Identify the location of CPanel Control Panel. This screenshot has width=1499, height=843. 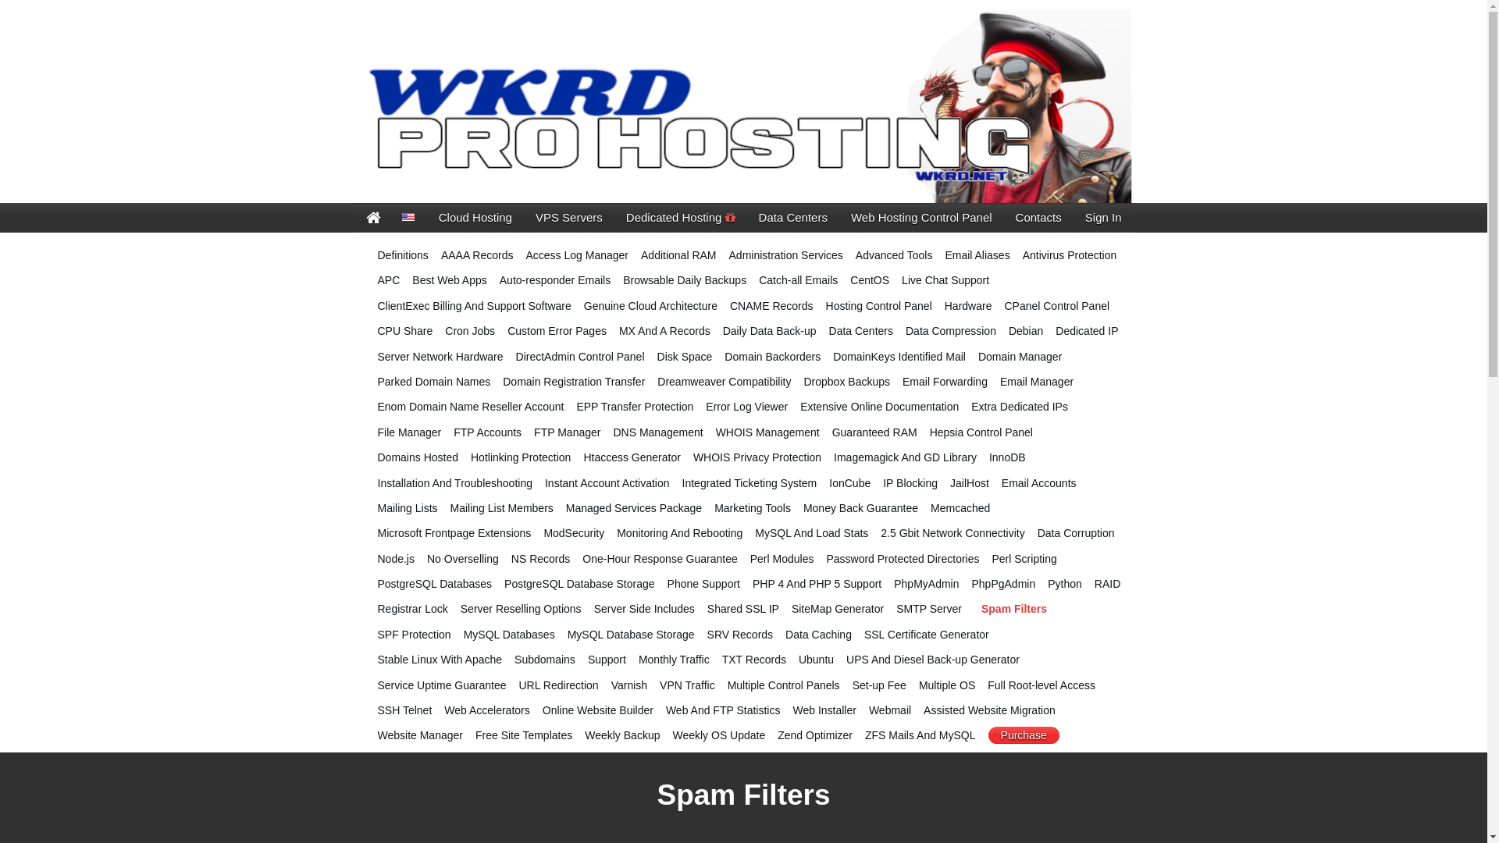
(1057, 306).